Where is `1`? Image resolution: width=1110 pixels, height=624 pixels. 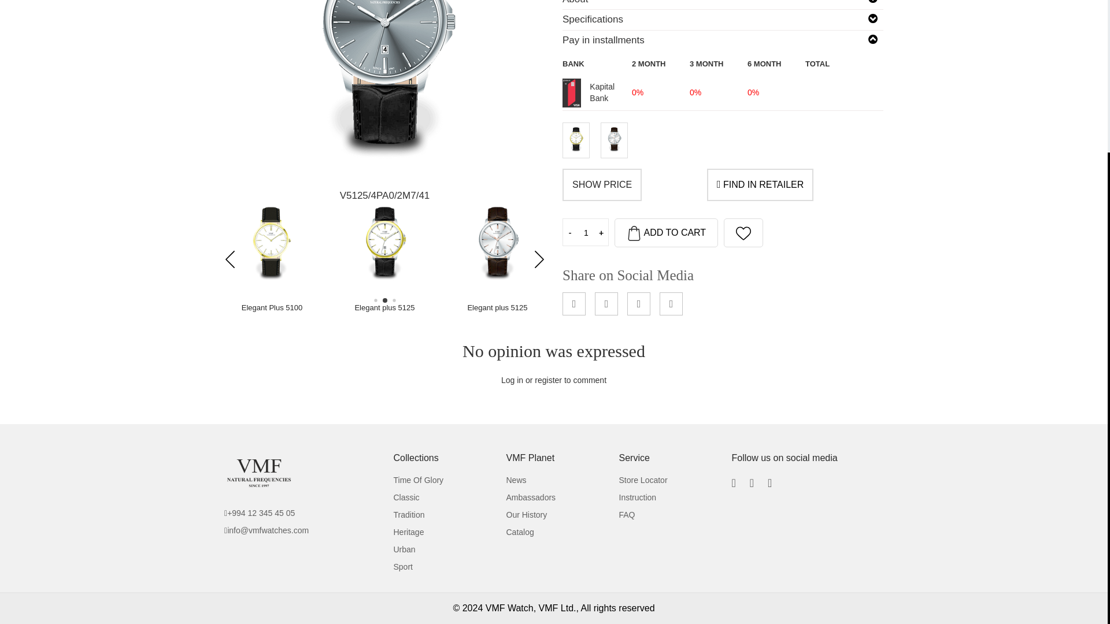 1 is located at coordinates (586, 232).